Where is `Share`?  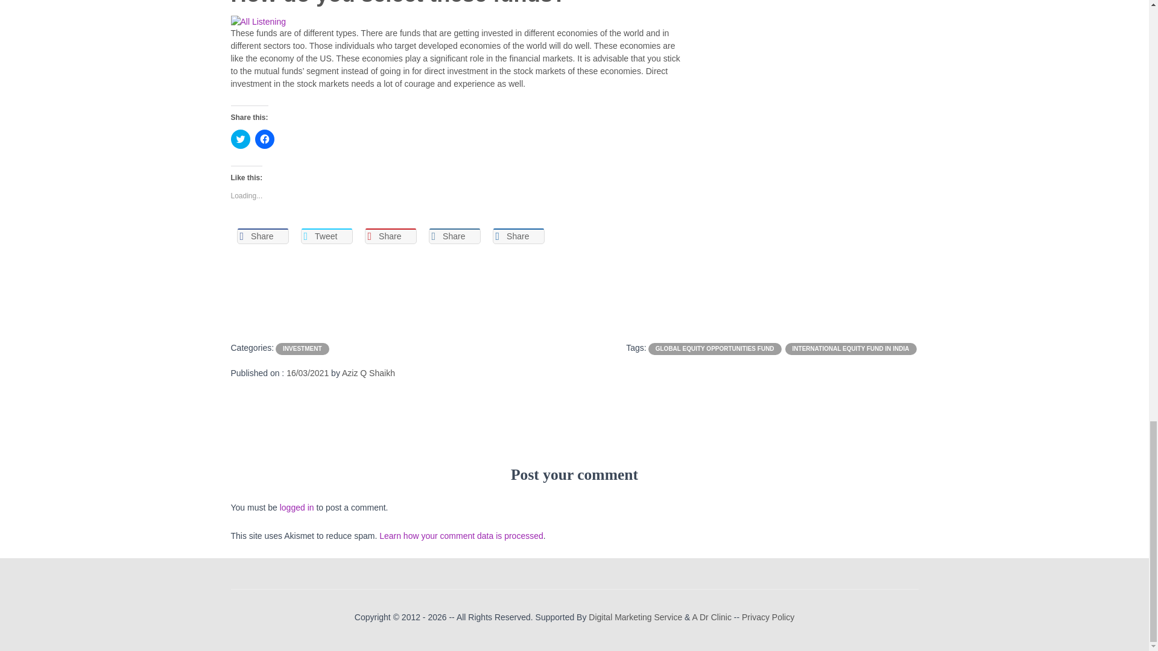
Share is located at coordinates (518, 236).